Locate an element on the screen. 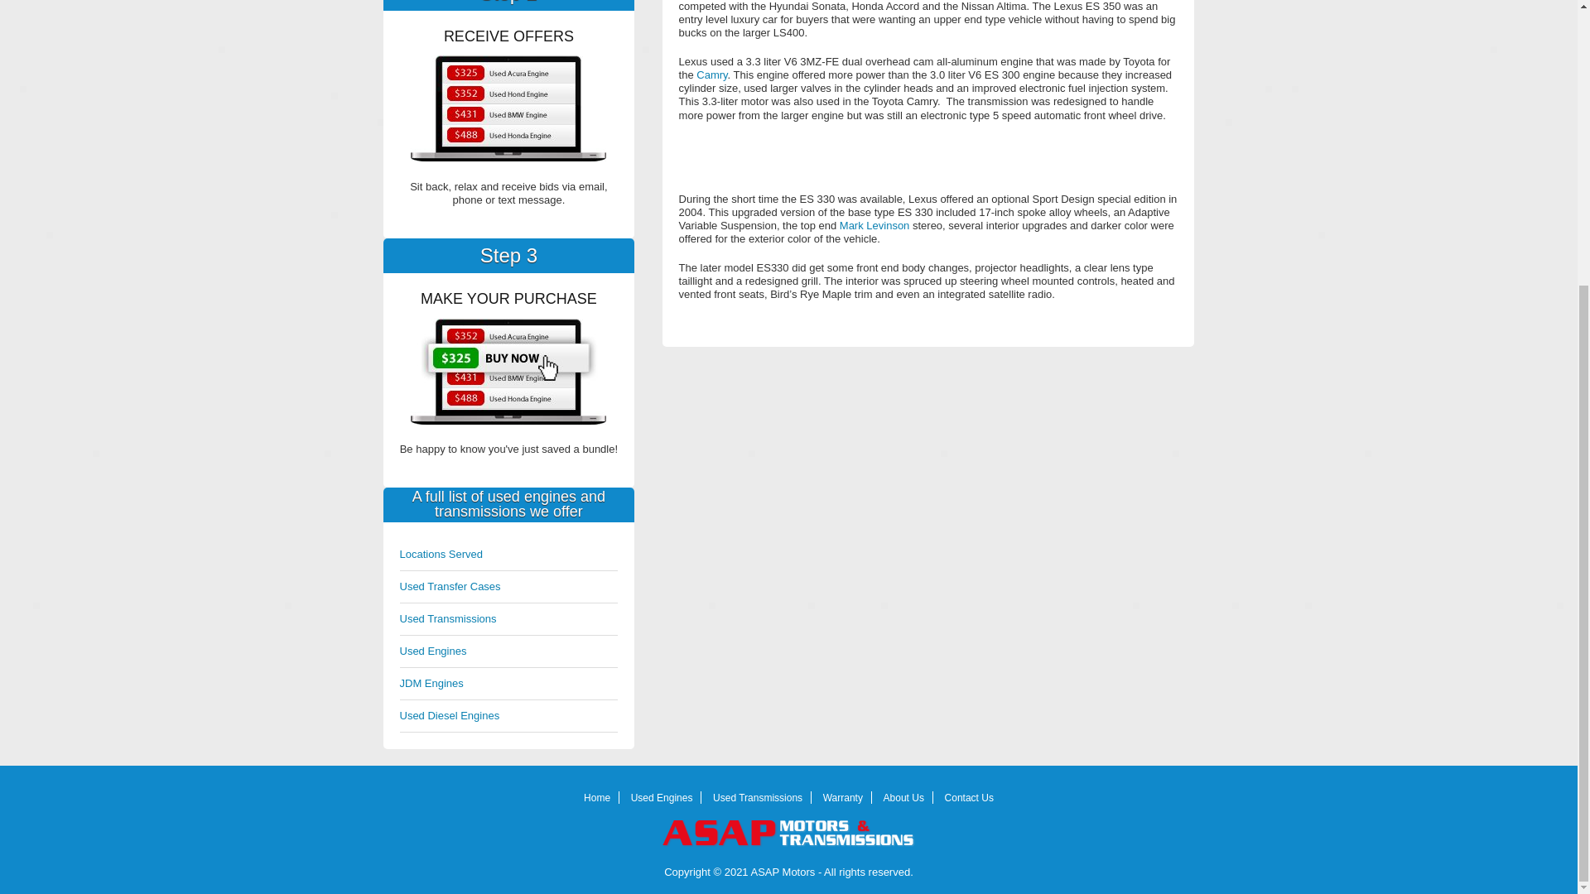  RECEIVE OFFERS is located at coordinates (508, 371).